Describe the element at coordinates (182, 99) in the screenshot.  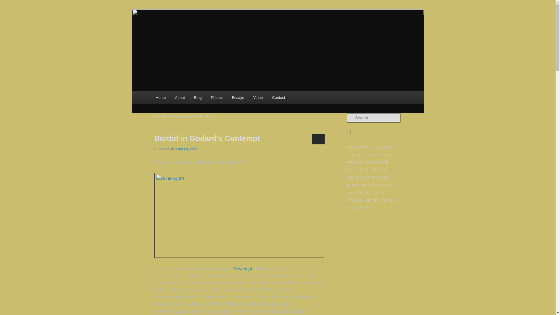
I see `Skip to primary content` at that location.